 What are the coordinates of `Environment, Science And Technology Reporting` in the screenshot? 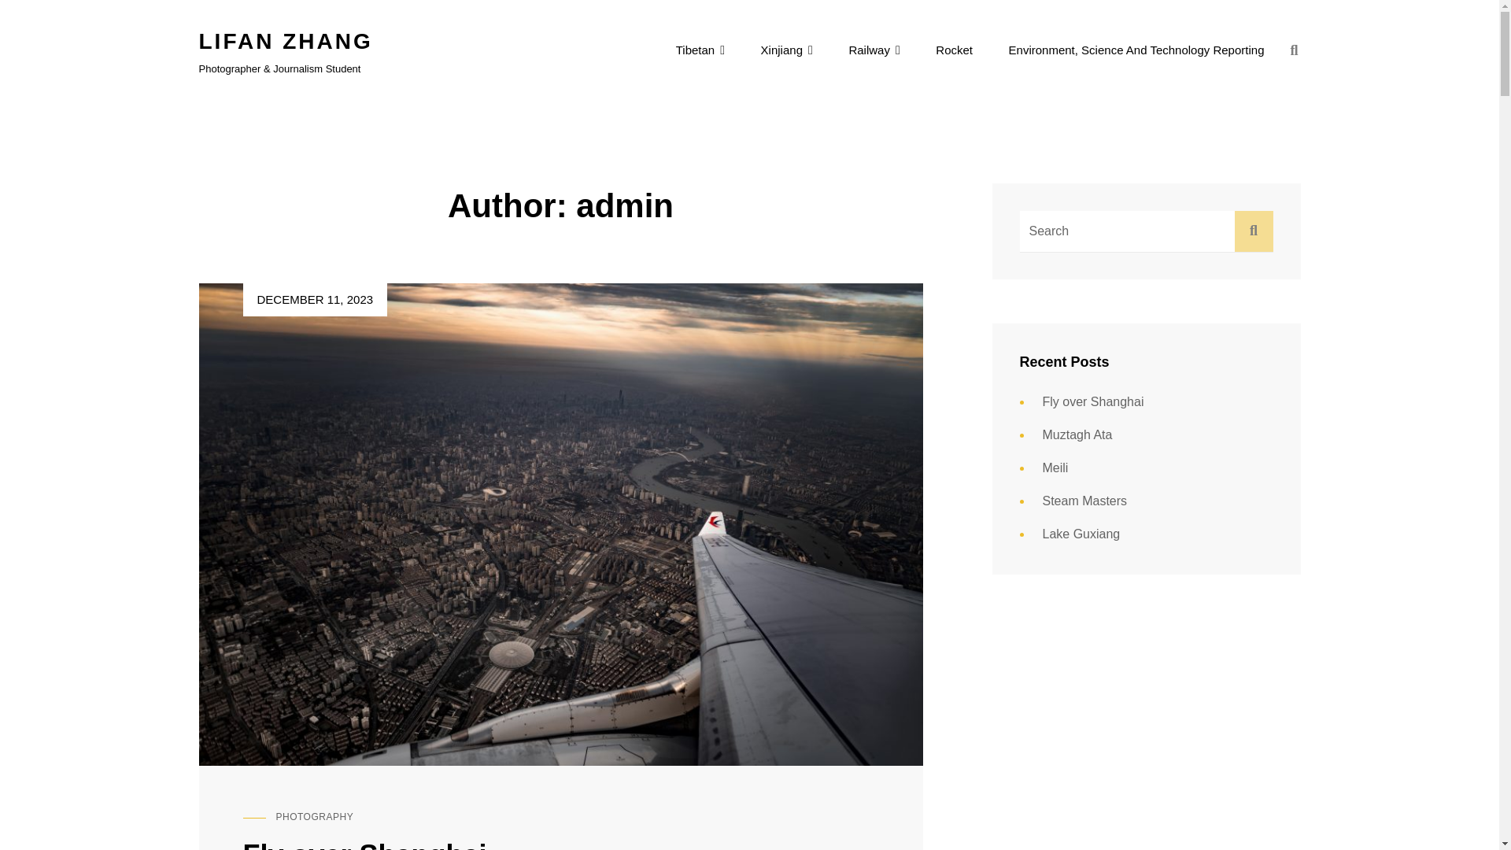 It's located at (1136, 50).